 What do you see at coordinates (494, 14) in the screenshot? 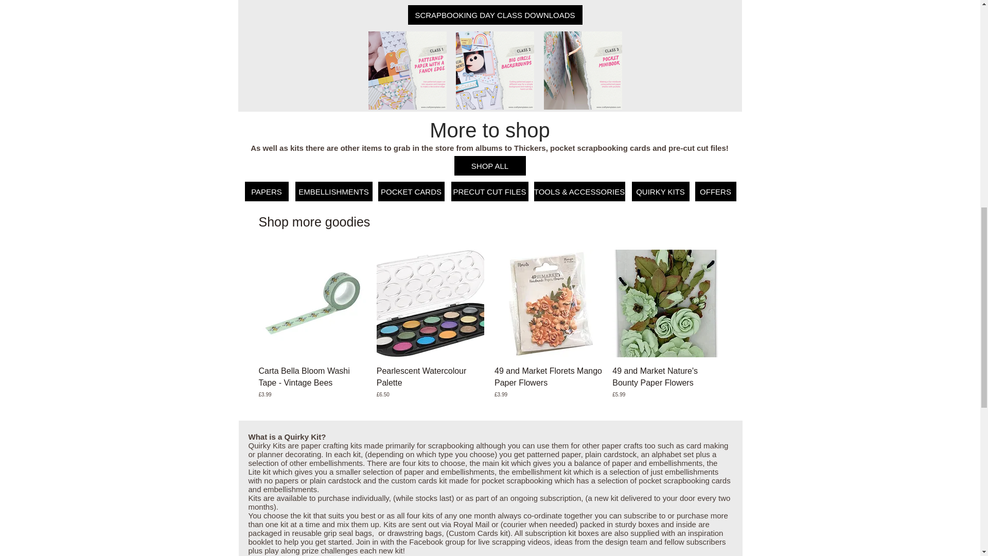
I see `SCRAPBOOKING DAY CLASS DOWNLOADS` at bounding box center [494, 14].